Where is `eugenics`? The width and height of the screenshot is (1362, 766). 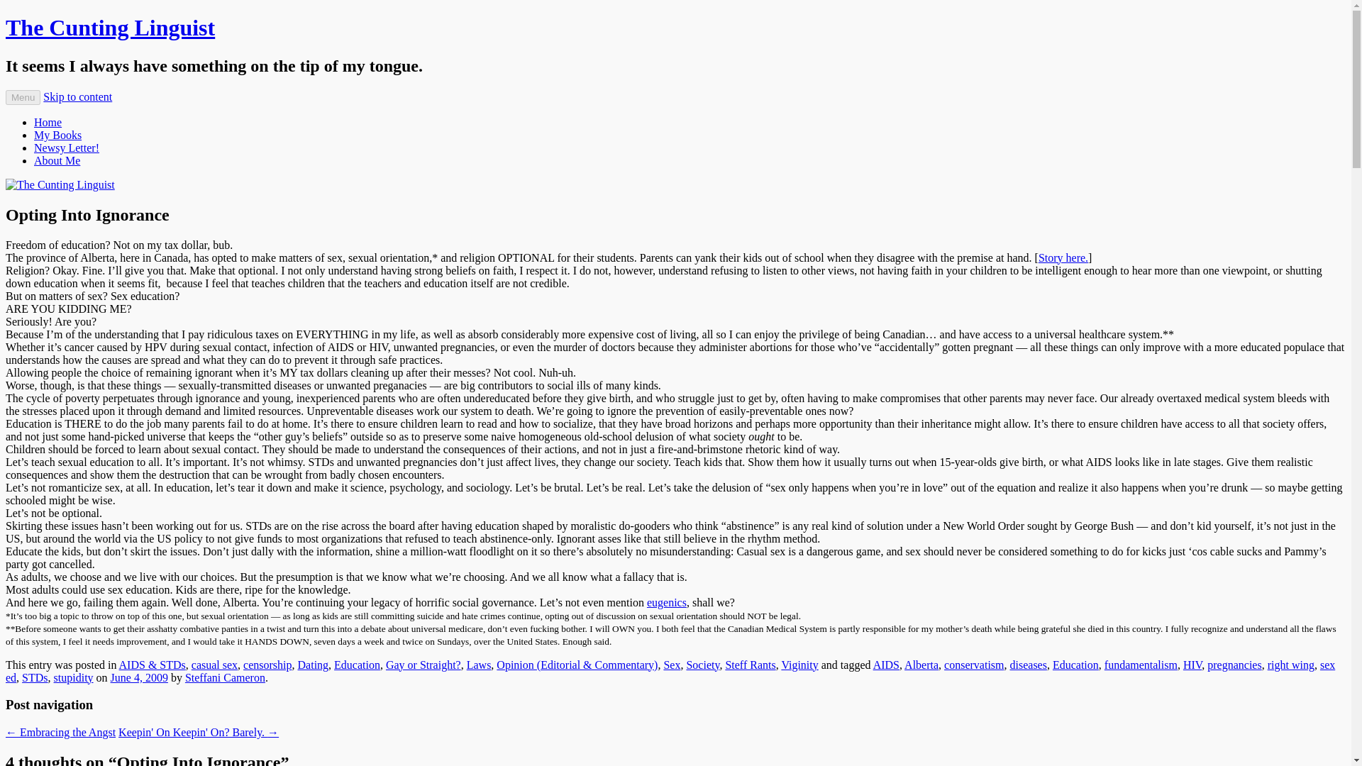 eugenics is located at coordinates (667, 602).